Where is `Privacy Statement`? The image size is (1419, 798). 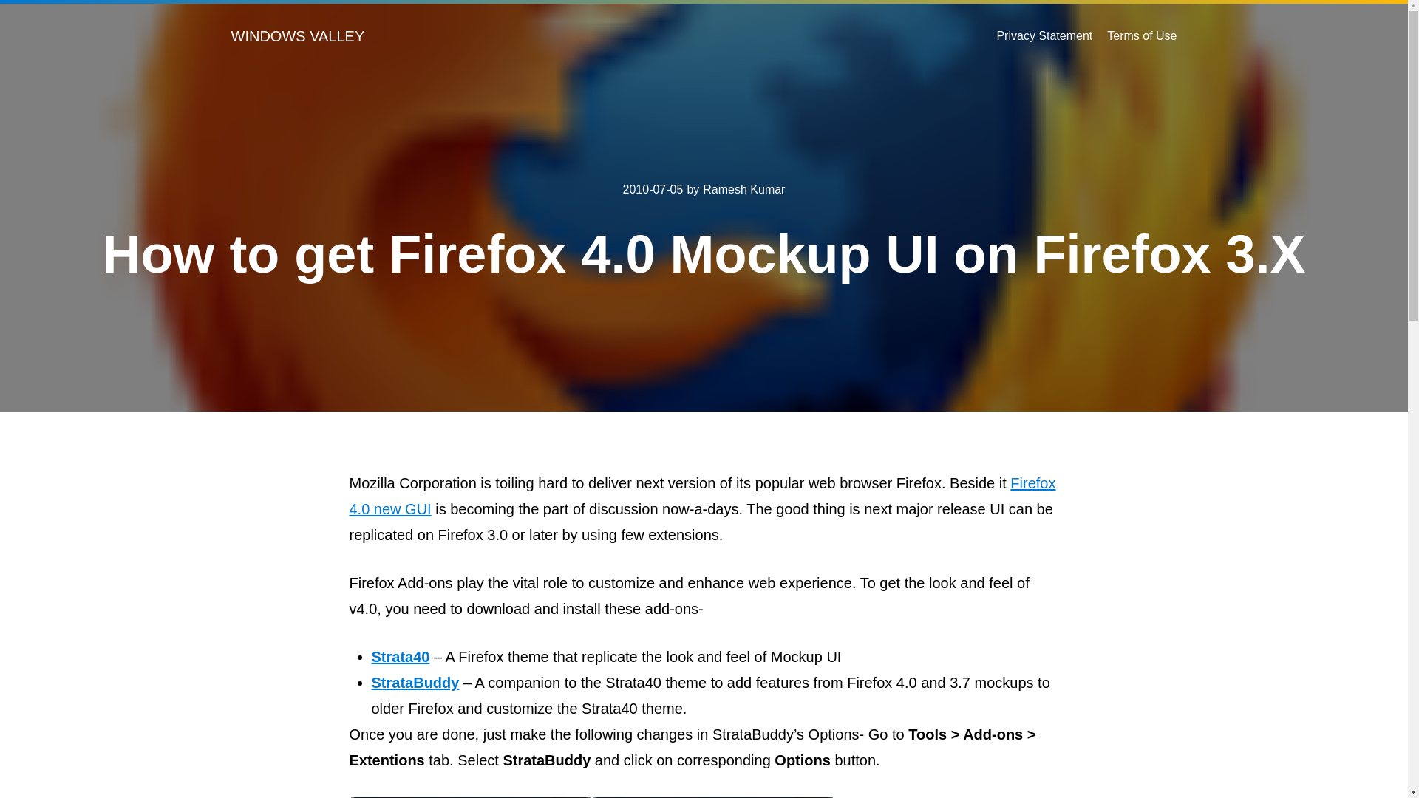 Privacy Statement is located at coordinates (1044, 35).